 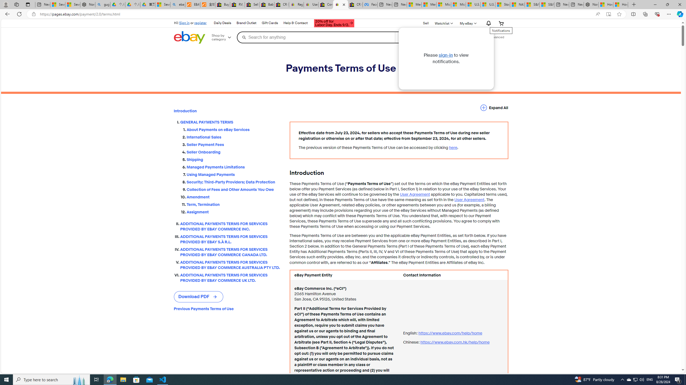 I want to click on Download PDF , so click(x=198, y=297).